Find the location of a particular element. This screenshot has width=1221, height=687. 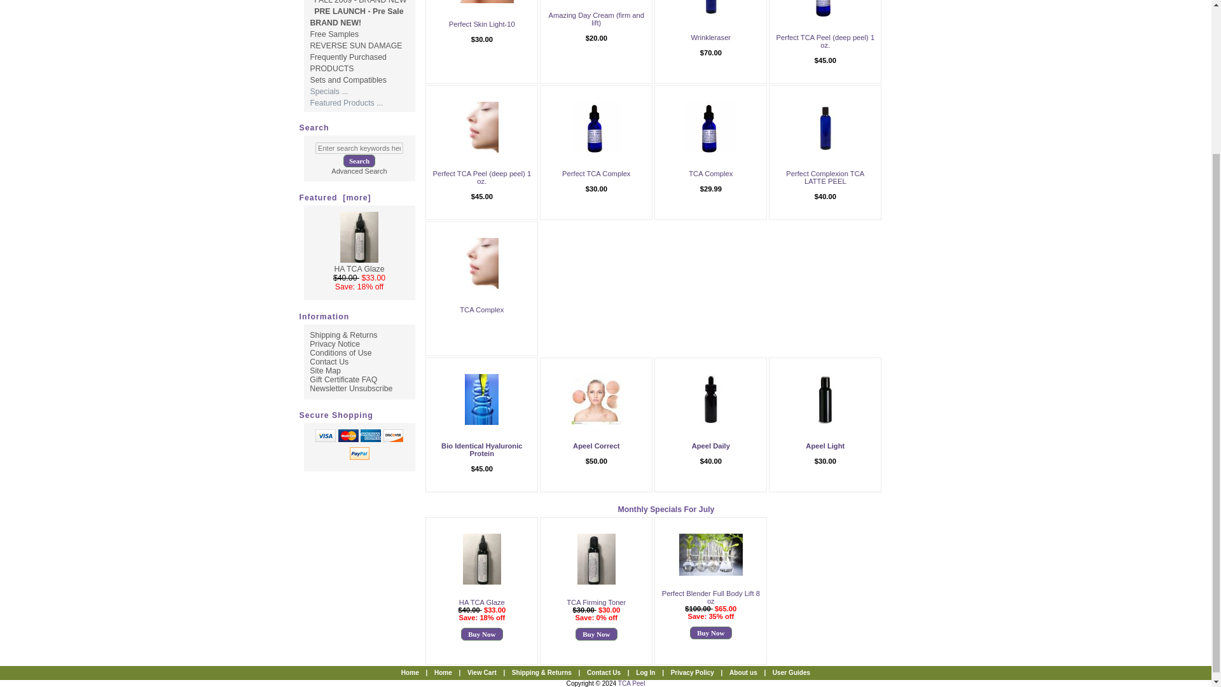

More Info is located at coordinates (481, 32).